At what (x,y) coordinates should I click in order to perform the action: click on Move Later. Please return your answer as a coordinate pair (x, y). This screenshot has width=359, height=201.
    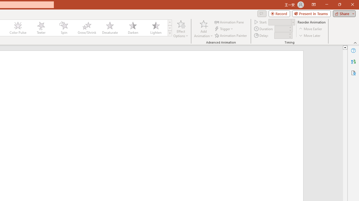
    Looking at the image, I should click on (310, 35).